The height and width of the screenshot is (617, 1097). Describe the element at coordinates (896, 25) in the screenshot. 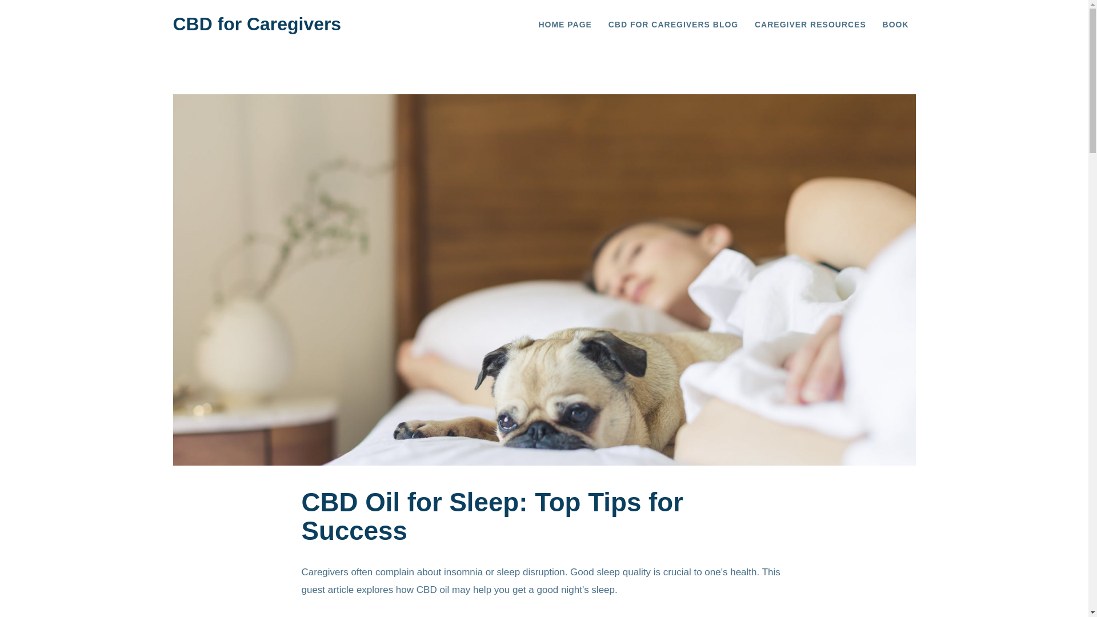

I see `BOOK` at that location.